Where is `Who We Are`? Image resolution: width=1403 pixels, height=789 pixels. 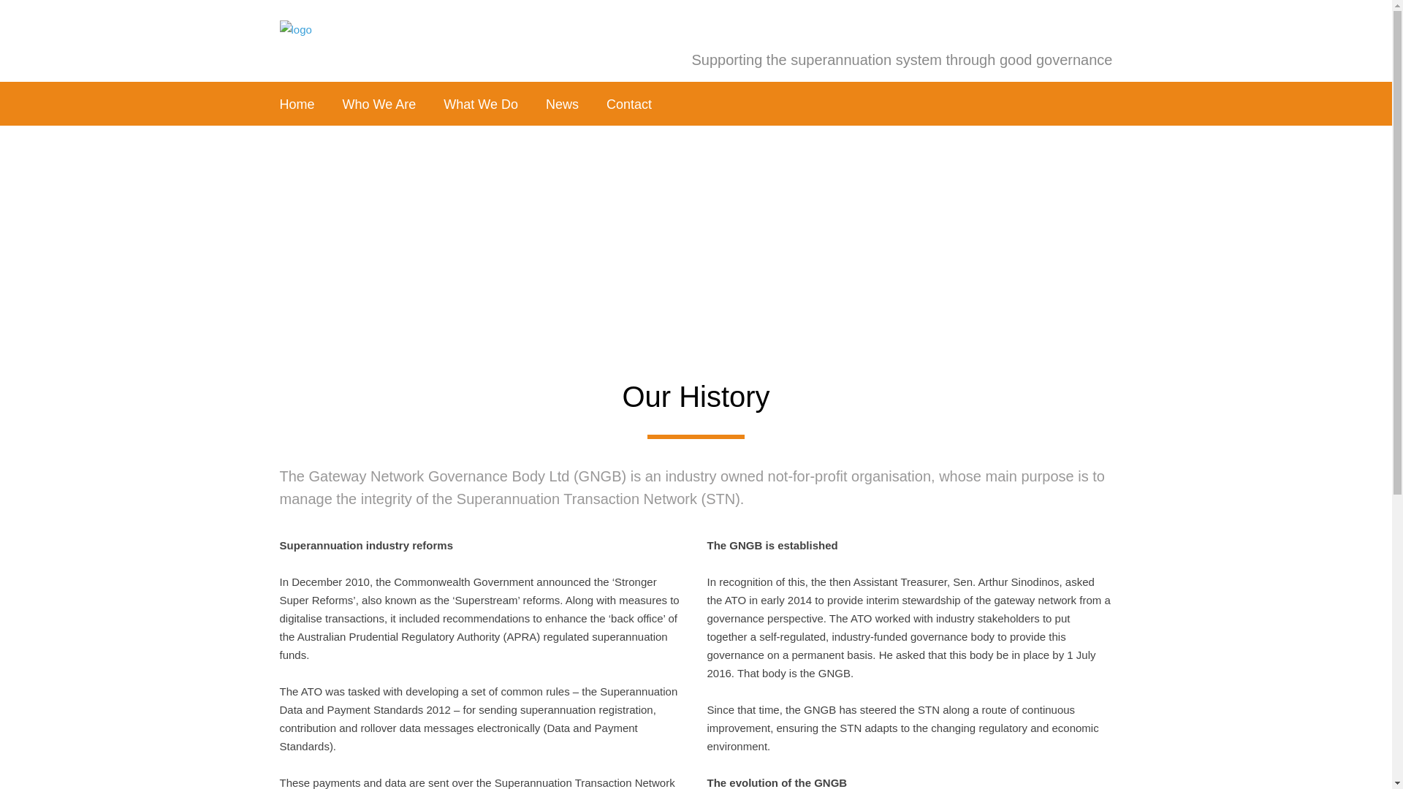 Who We Are is located at coordinates (380, 104).